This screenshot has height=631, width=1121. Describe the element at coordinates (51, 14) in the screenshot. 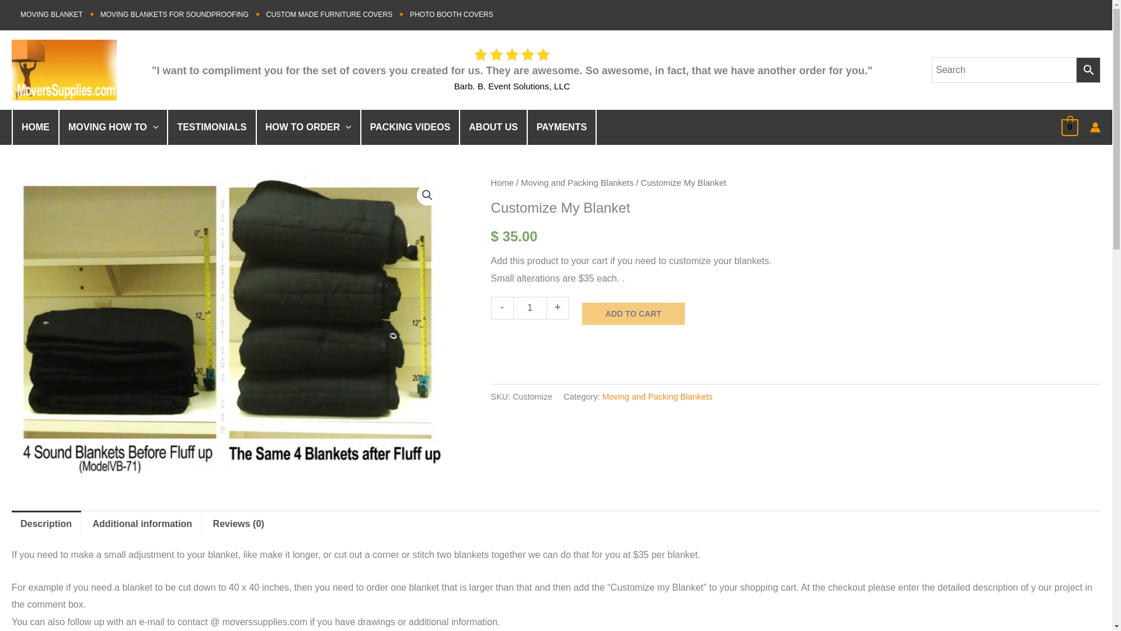

I see `MOVING BLANKET` at that location.